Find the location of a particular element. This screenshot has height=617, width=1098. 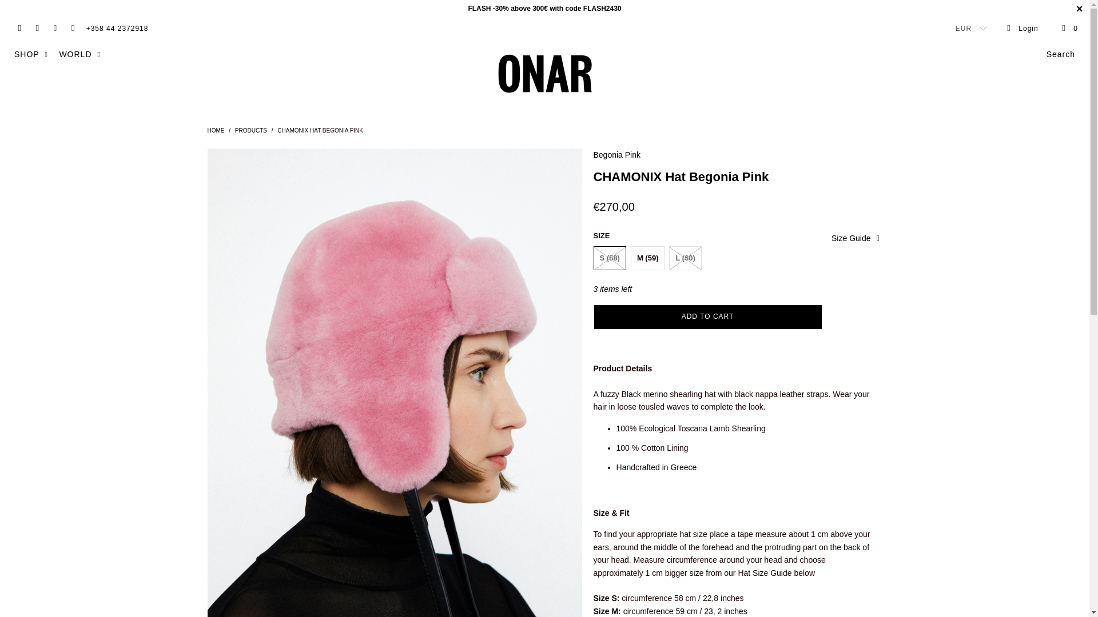

Begonia Pink is located at coordinates (618, 154).